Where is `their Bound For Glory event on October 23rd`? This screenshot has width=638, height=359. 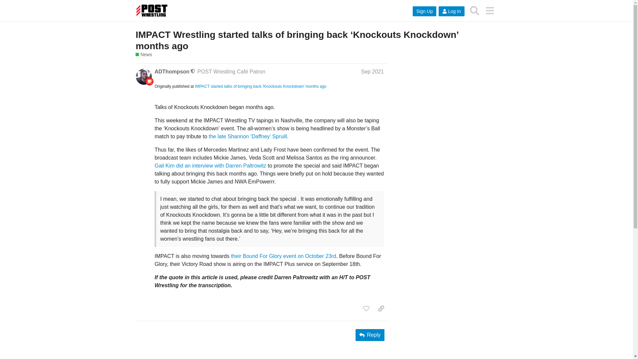 their Bound For Glory event on October 23rd is located at coordinates (283, 256).